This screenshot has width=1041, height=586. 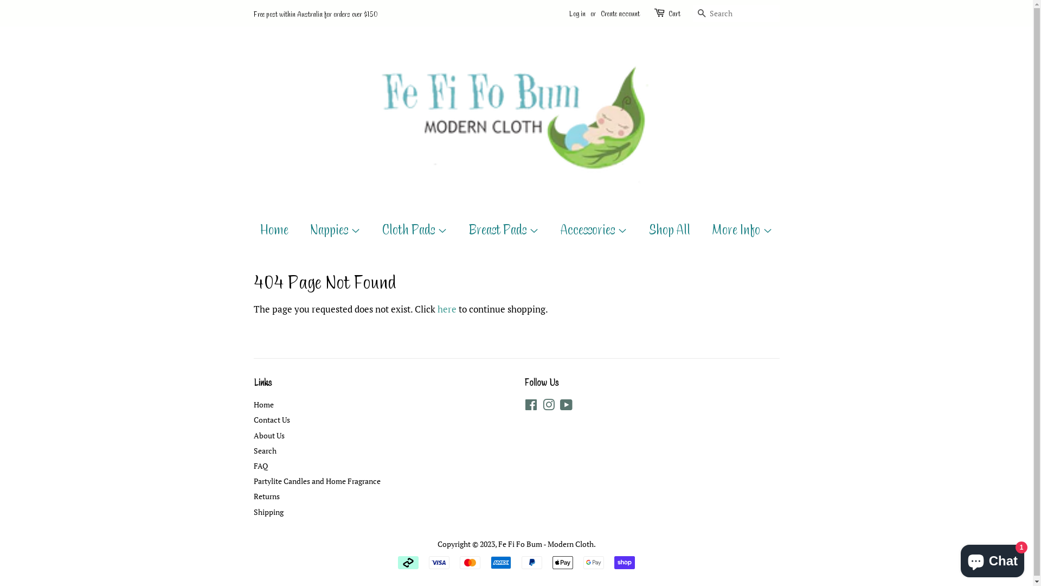 What do you see at coordinates (577, 13) in the screenshot?
I see `Log in` at bounding box center [577, 13].